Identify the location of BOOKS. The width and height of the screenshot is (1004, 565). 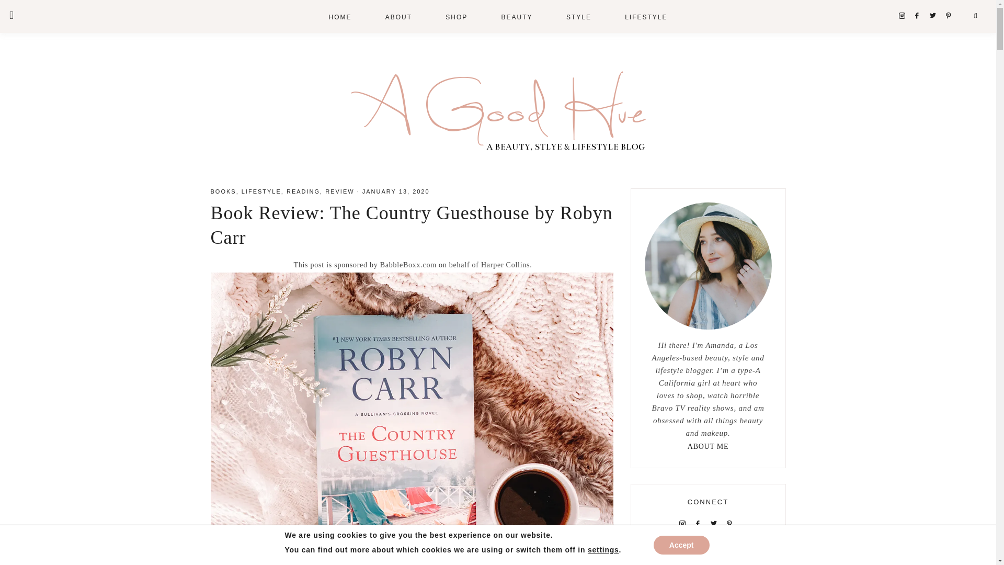
(223, 191).